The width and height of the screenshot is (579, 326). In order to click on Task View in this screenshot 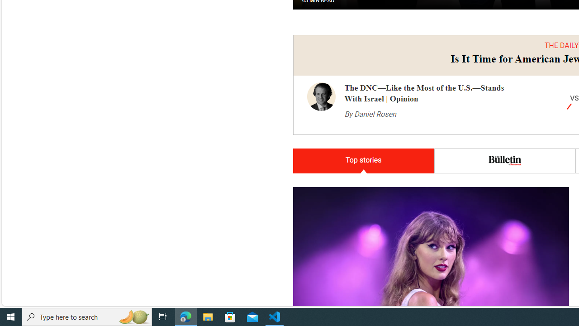, I will do `click(163, 317)`.